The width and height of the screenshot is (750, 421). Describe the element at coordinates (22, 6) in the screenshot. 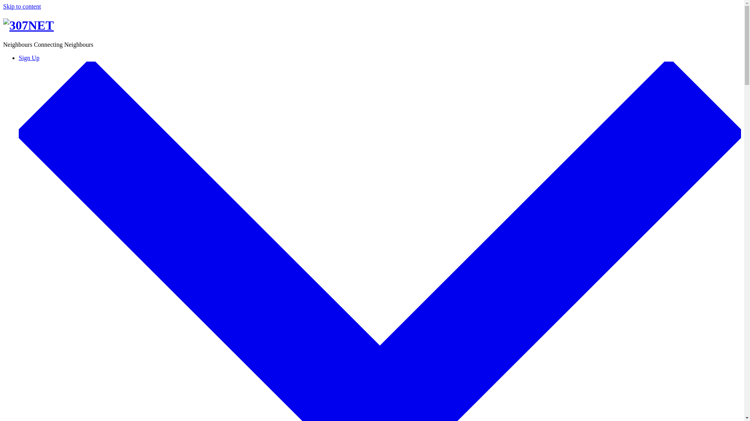

I see `Skip to content` at that location.